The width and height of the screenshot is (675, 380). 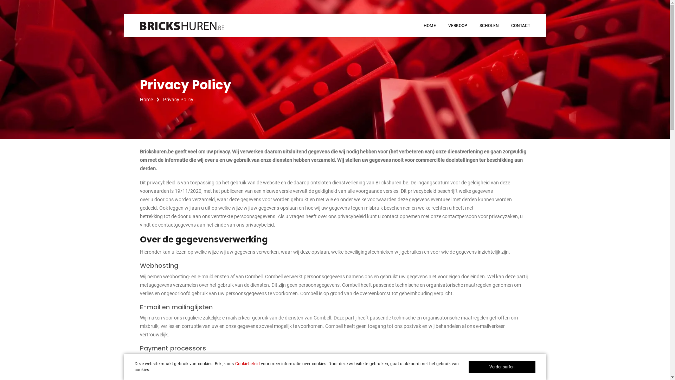 What do you see at coordinates (457, 26) in the screenshot?
I see `VERKOOP` at bounding box center [457, 26].